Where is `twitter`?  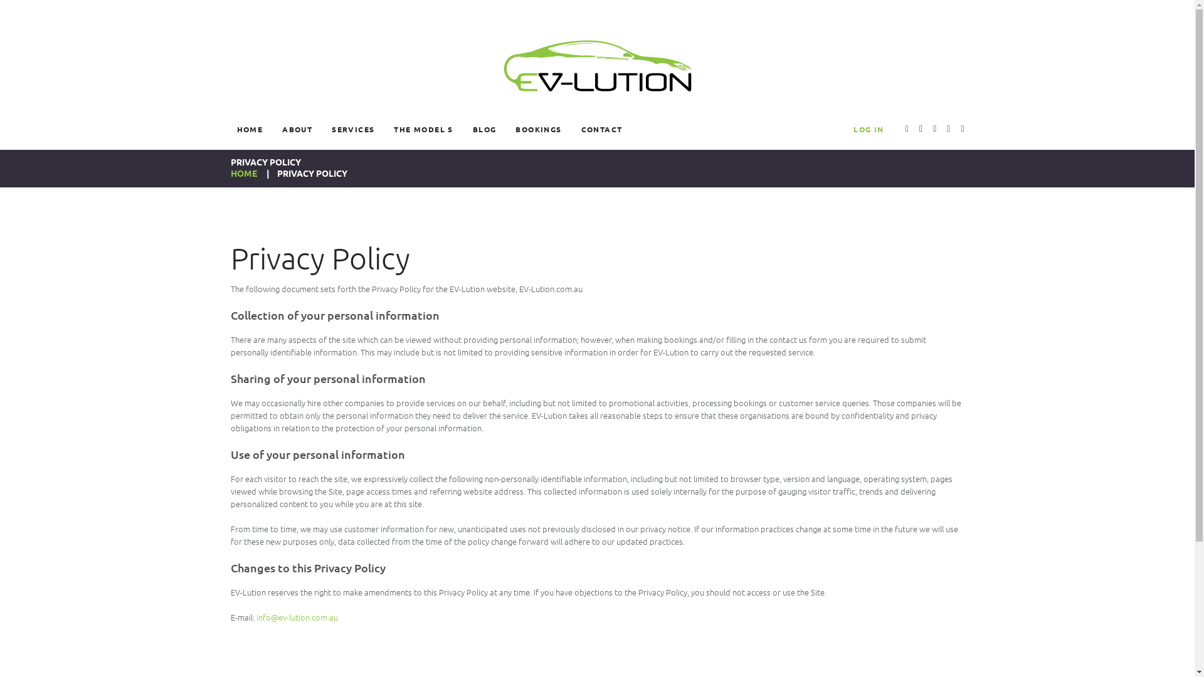 twitter is located at coordinates (921, 130).